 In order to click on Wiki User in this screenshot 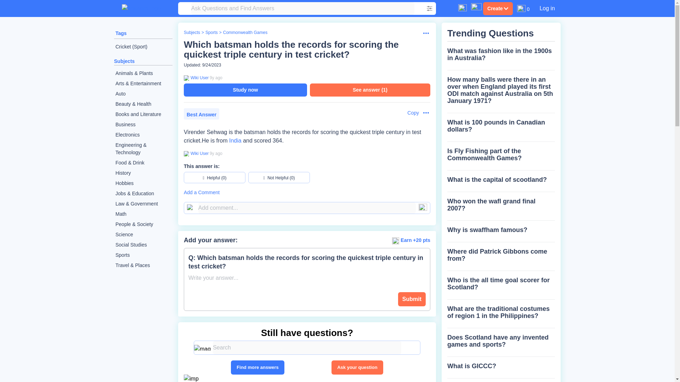, I will do `click(199, 153)`.